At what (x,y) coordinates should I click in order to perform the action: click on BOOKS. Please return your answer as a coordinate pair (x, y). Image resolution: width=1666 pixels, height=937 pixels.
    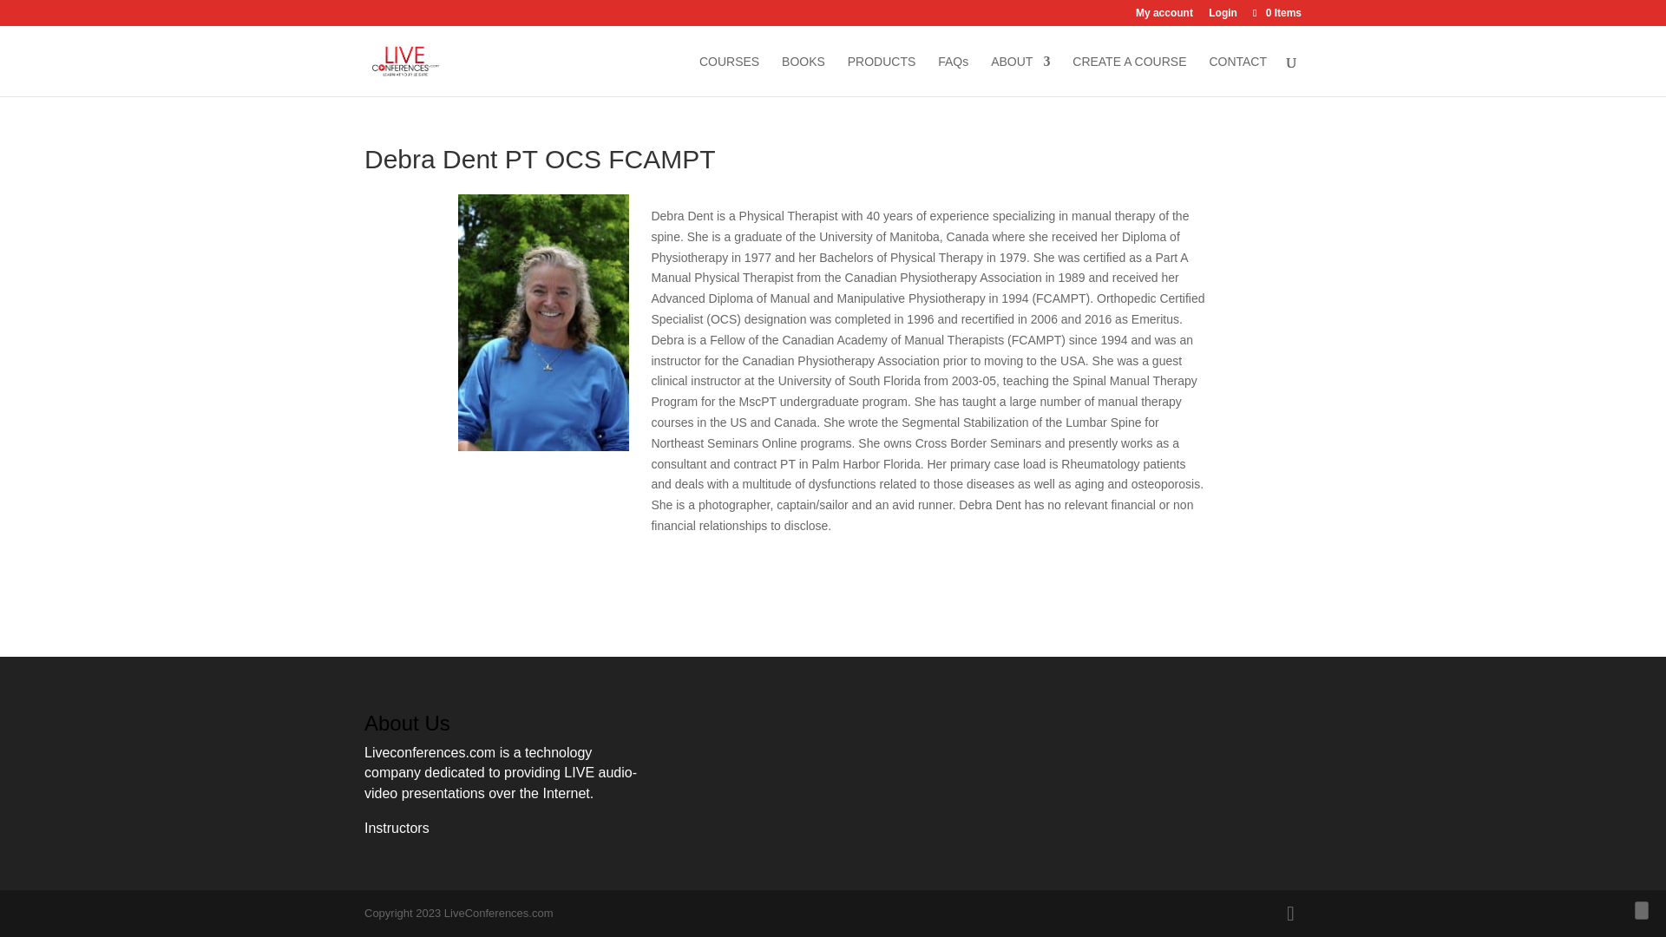
    Looking at the image, I should click on (803, 75).